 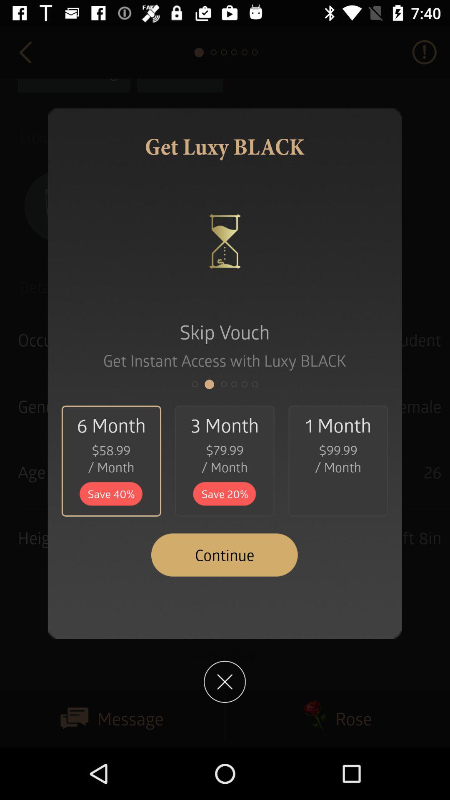 I want to click on coles page, so click(x=225, y=682).